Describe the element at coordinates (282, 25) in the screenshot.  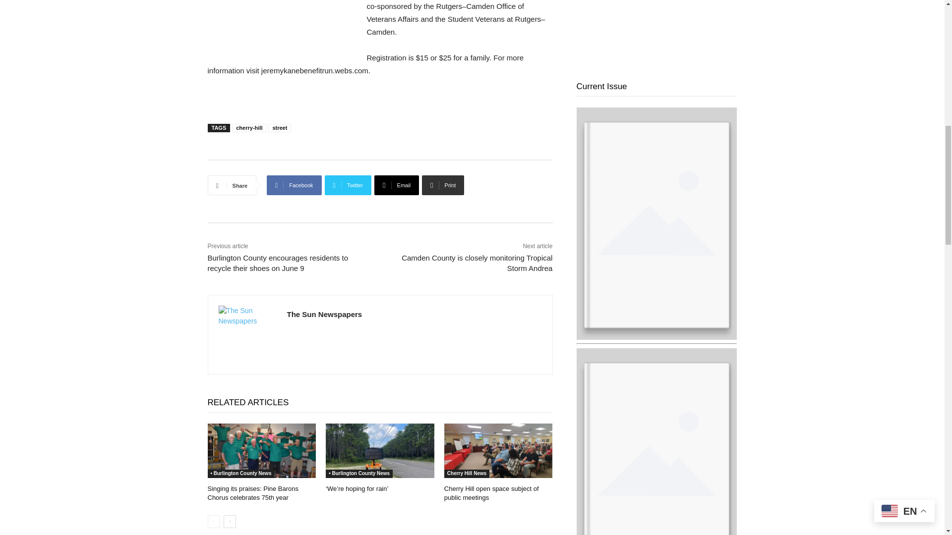
I see `3rd party ad content` at that location.